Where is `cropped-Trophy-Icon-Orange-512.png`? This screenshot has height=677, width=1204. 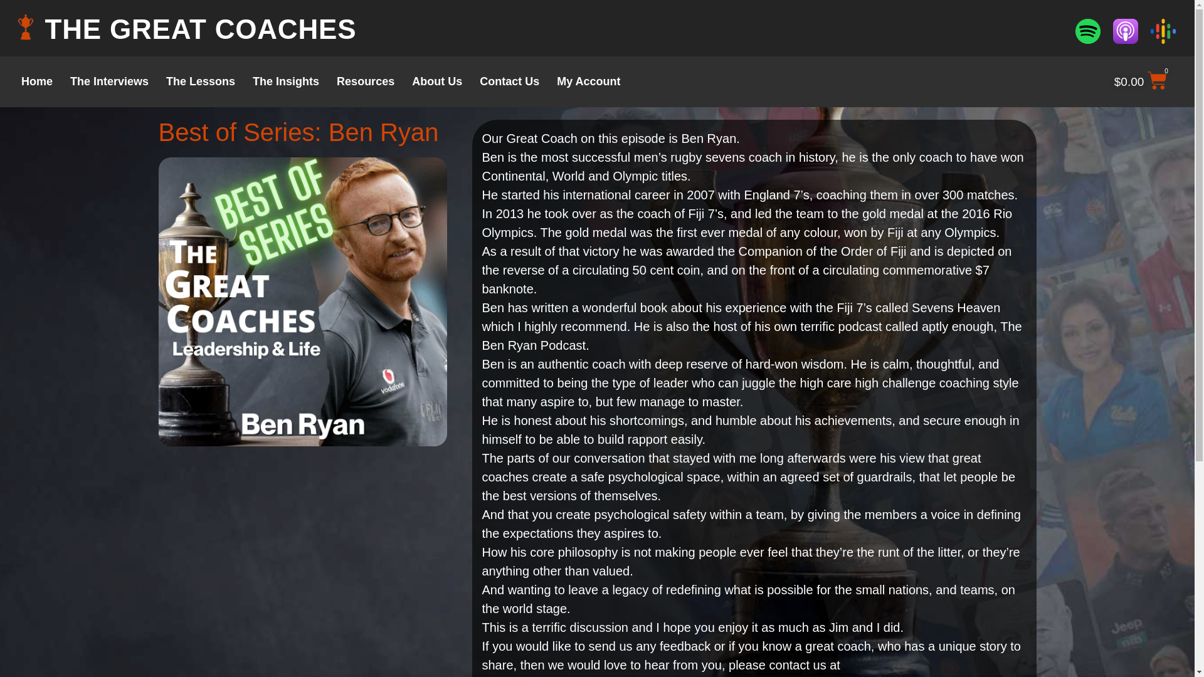
cropped-Trophy-Icon-Orange-512.png is located at coordinates (25, 26).